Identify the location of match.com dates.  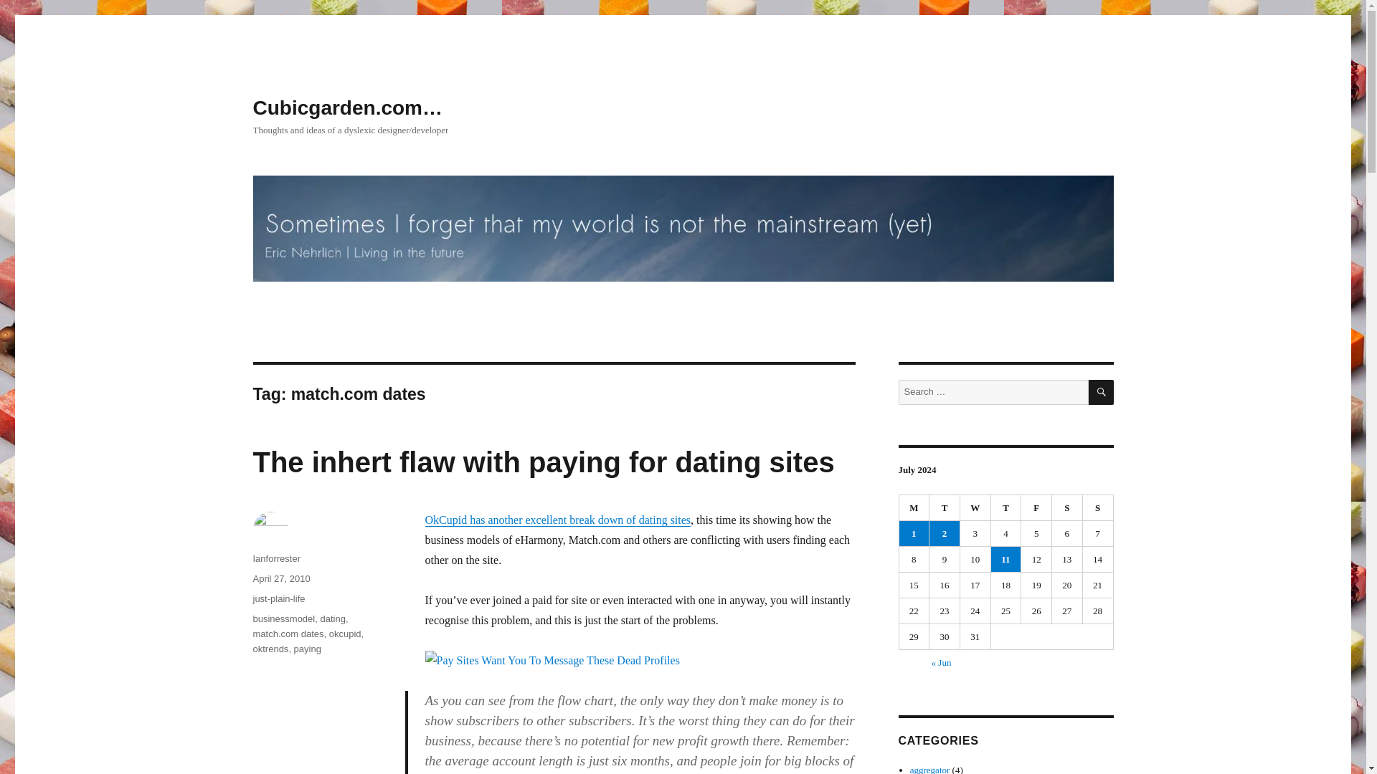
(288, 634).